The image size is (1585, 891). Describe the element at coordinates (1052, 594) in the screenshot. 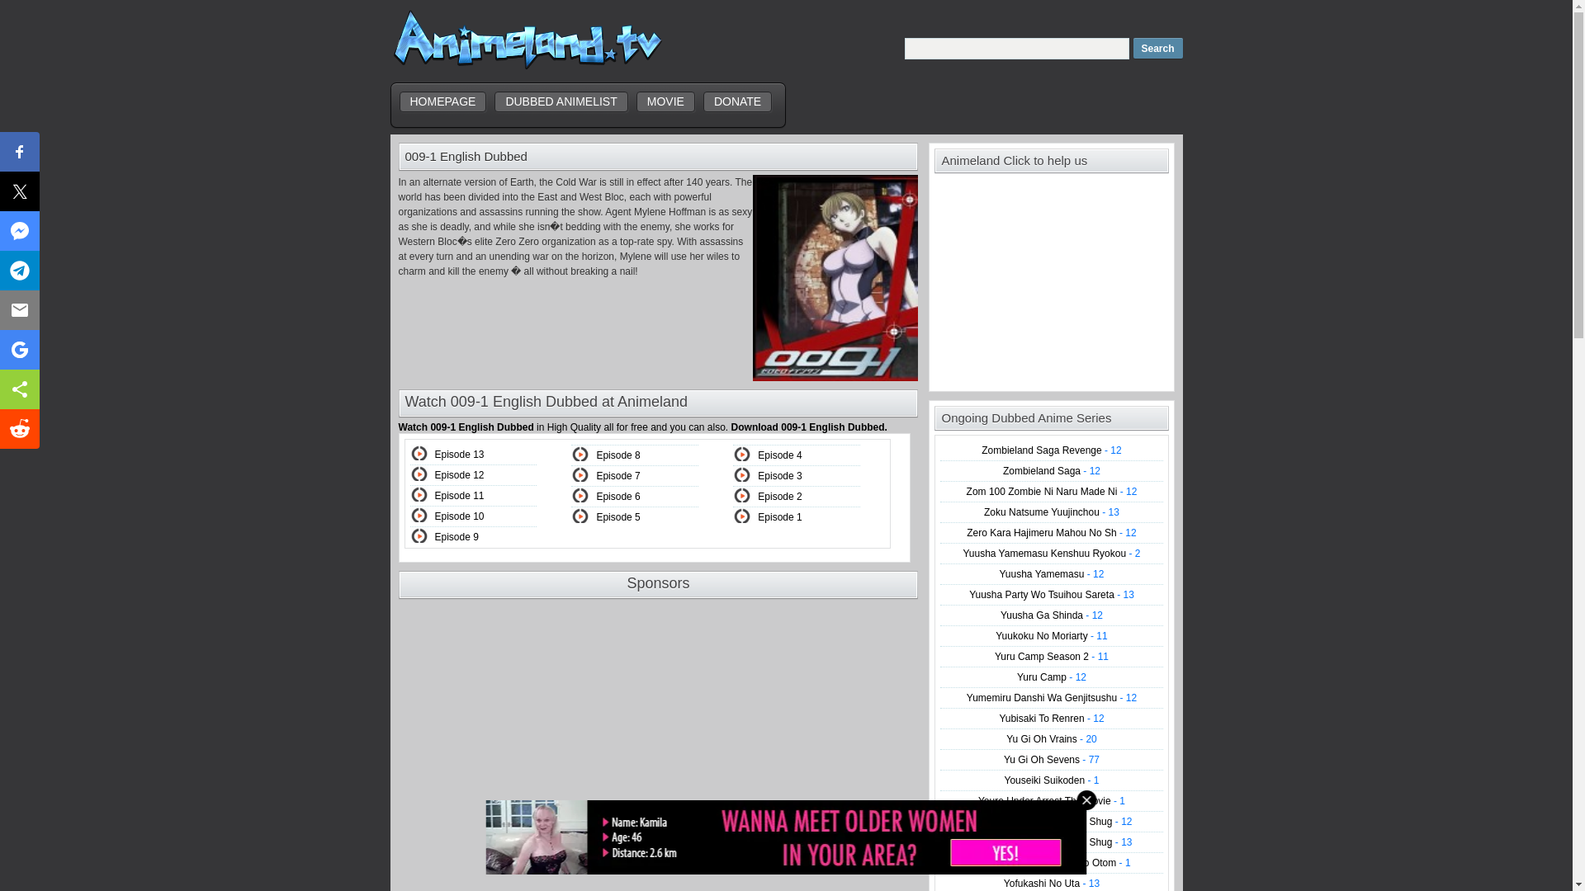

I see `Yuusha Party Wo Tsuihou Sareta - 13` at that location.